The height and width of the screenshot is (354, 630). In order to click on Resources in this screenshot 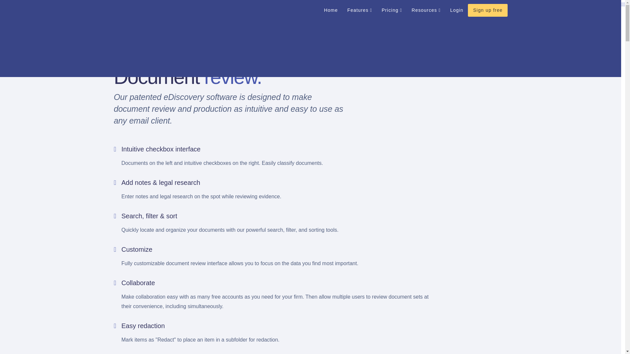, I will do `click(426, 10)`.